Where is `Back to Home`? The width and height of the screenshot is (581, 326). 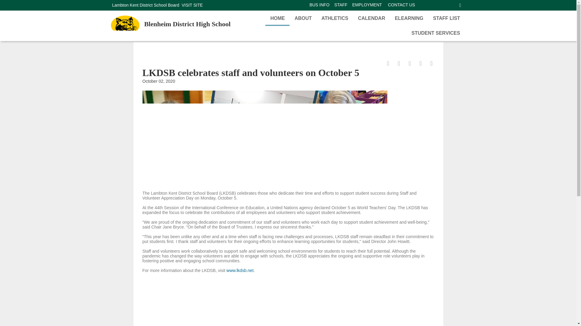
Back to Home is located at coordinates (126, 26).